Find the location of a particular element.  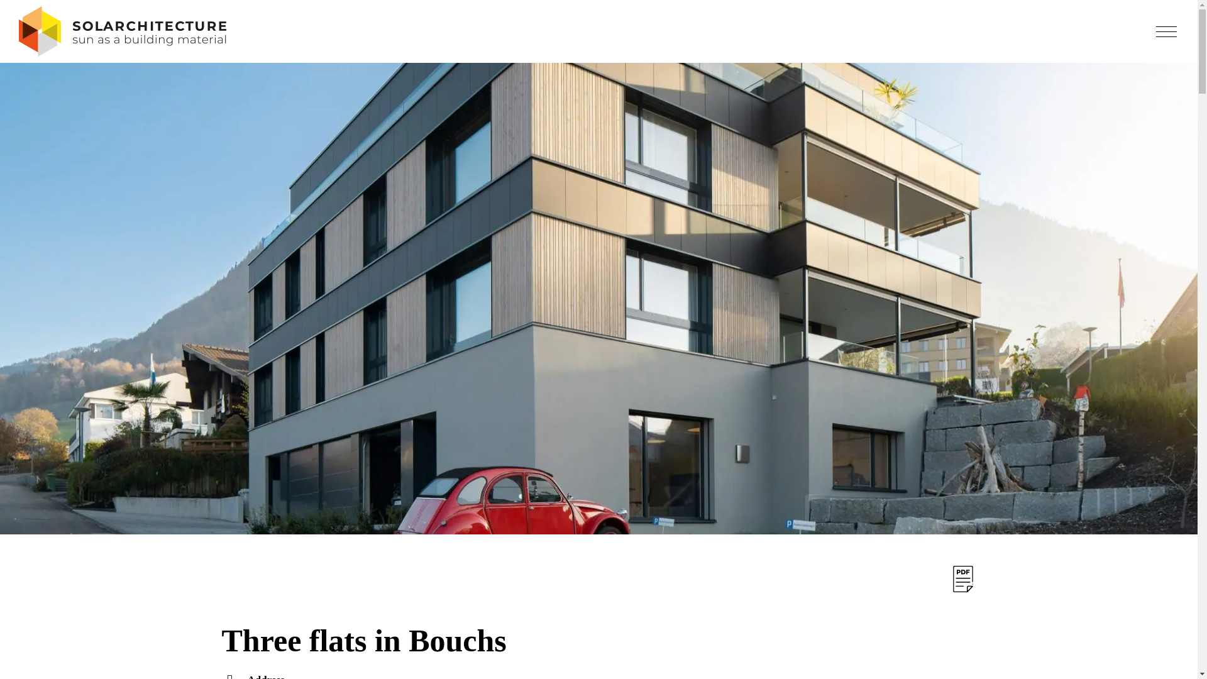

pdf-file is located at coordinates (962, 578).